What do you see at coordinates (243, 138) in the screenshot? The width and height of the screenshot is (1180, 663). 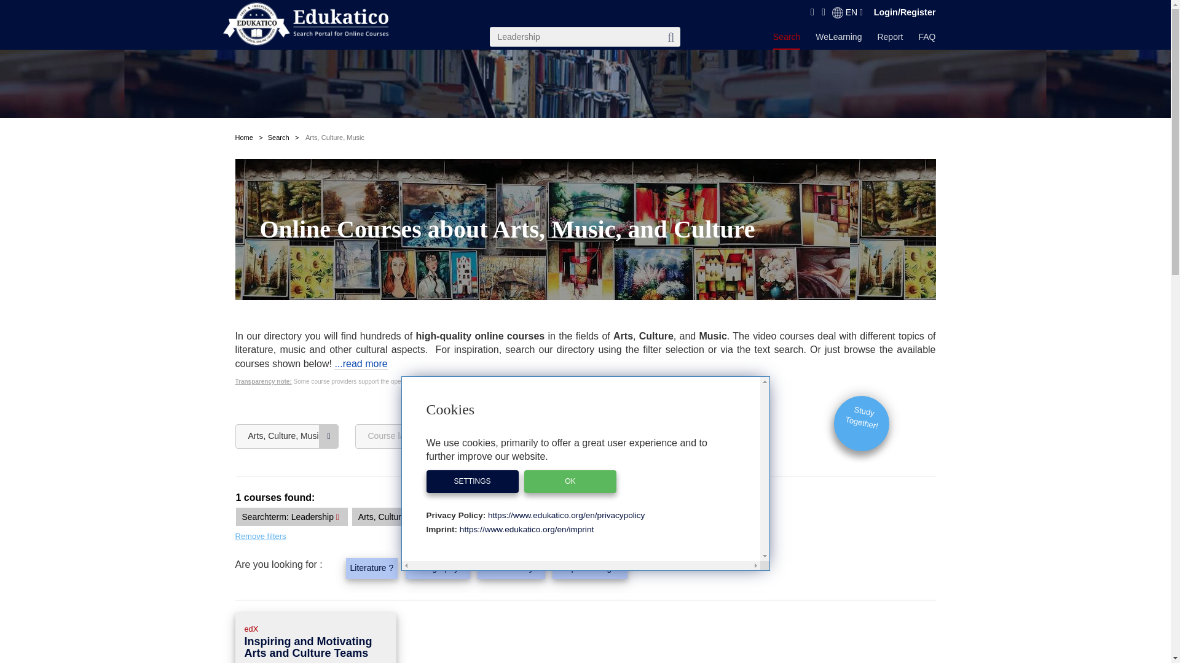 I see `Home` at bounding box center [243, 138].